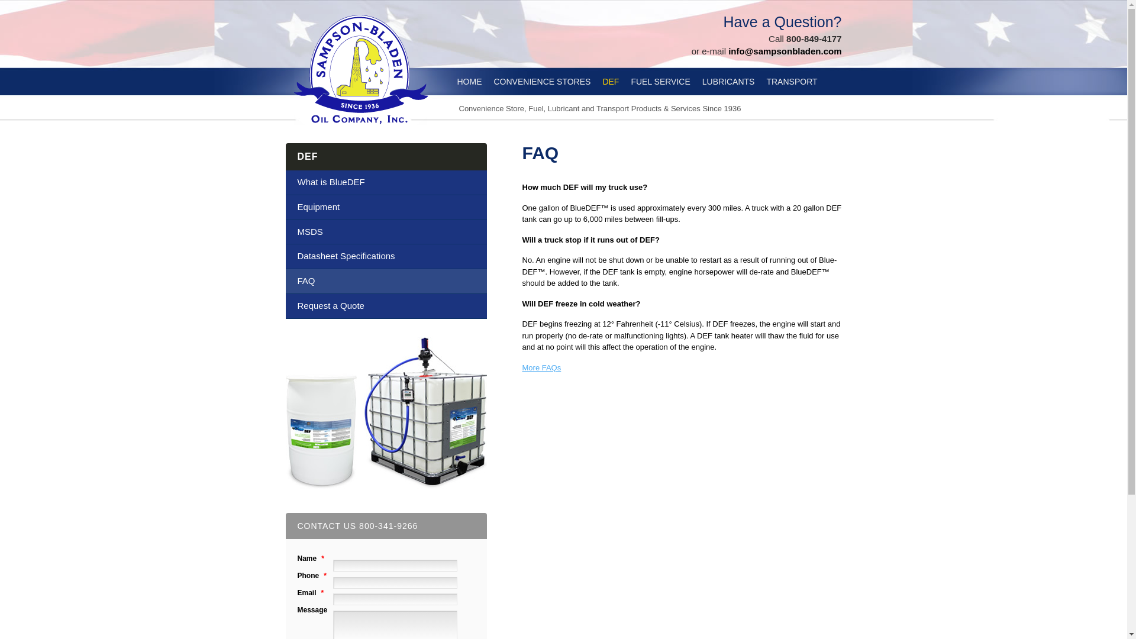 This screenshot has height=639, width=1136. I want to click on What is BlueDEF, so click(385, 183).